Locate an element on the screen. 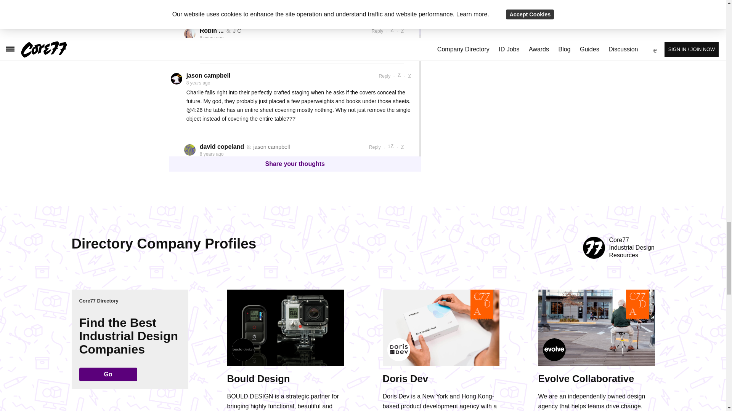 The image size is (732, 411). Protected by Grammarly is located at coordinates (376, 390).